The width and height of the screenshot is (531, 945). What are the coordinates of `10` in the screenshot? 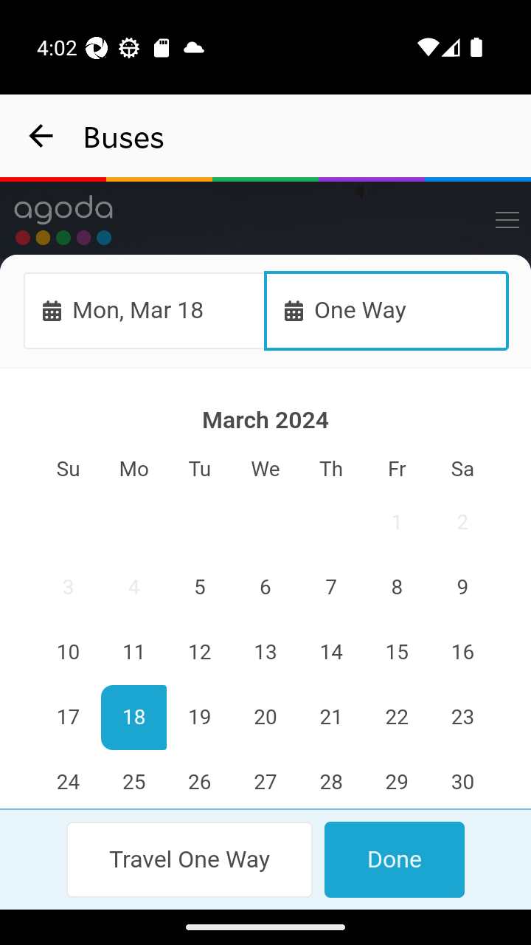 It's located at (69, 653).